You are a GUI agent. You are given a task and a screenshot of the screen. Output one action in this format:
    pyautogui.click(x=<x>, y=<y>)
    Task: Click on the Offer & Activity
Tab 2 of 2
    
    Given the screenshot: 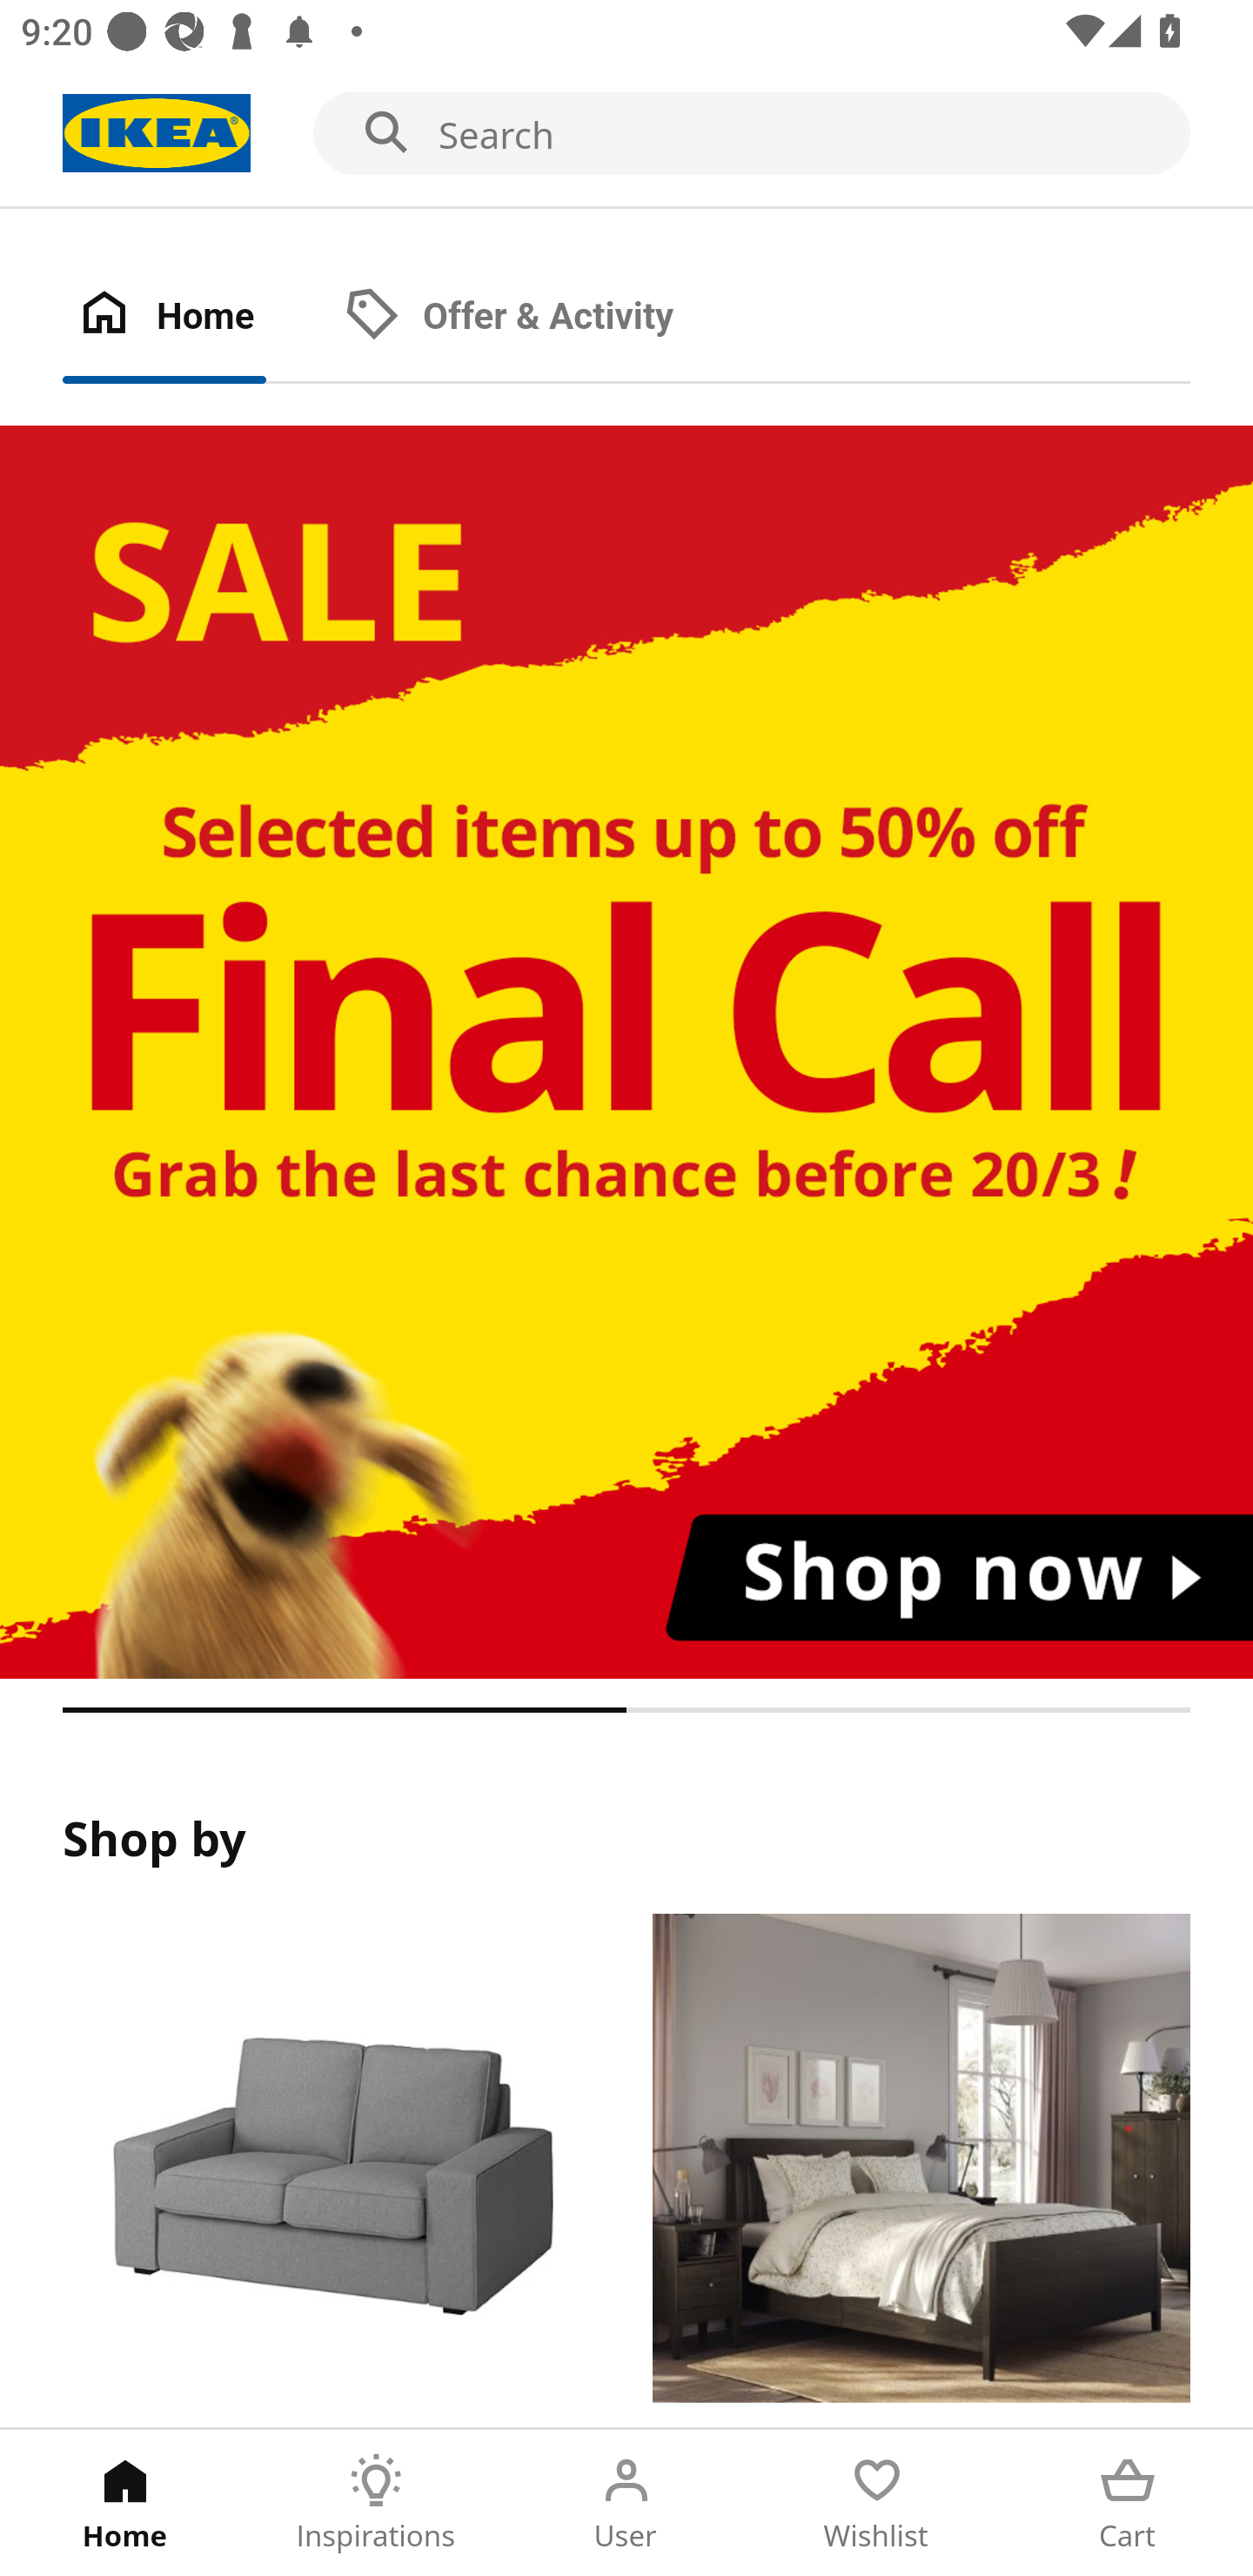 What is the action you would take?
    pyautogui.click(x=539, y=317)
    